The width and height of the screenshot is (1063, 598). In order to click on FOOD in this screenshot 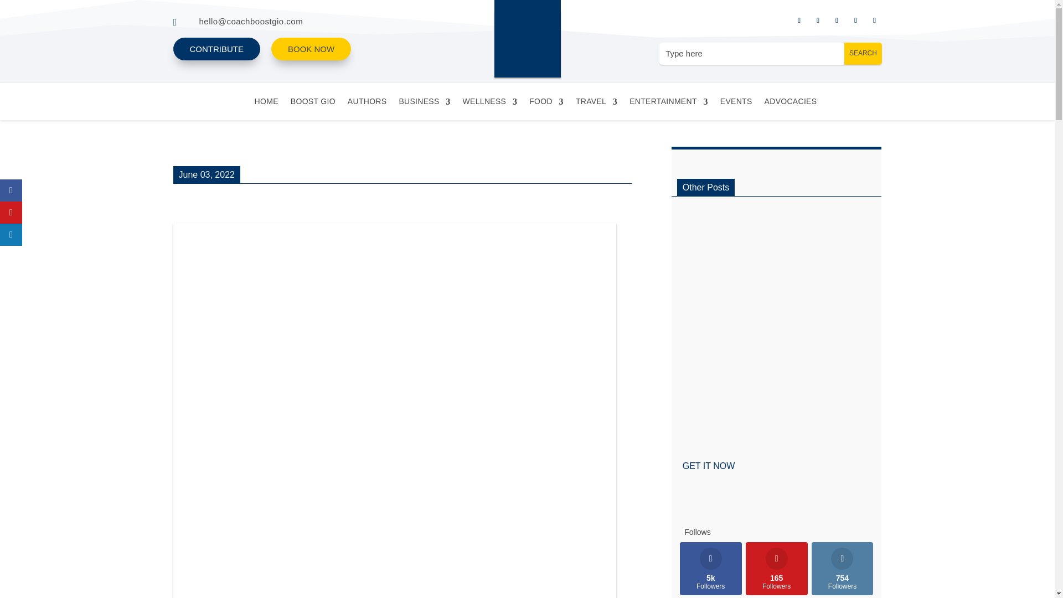, I will do `click(546, 103)`.